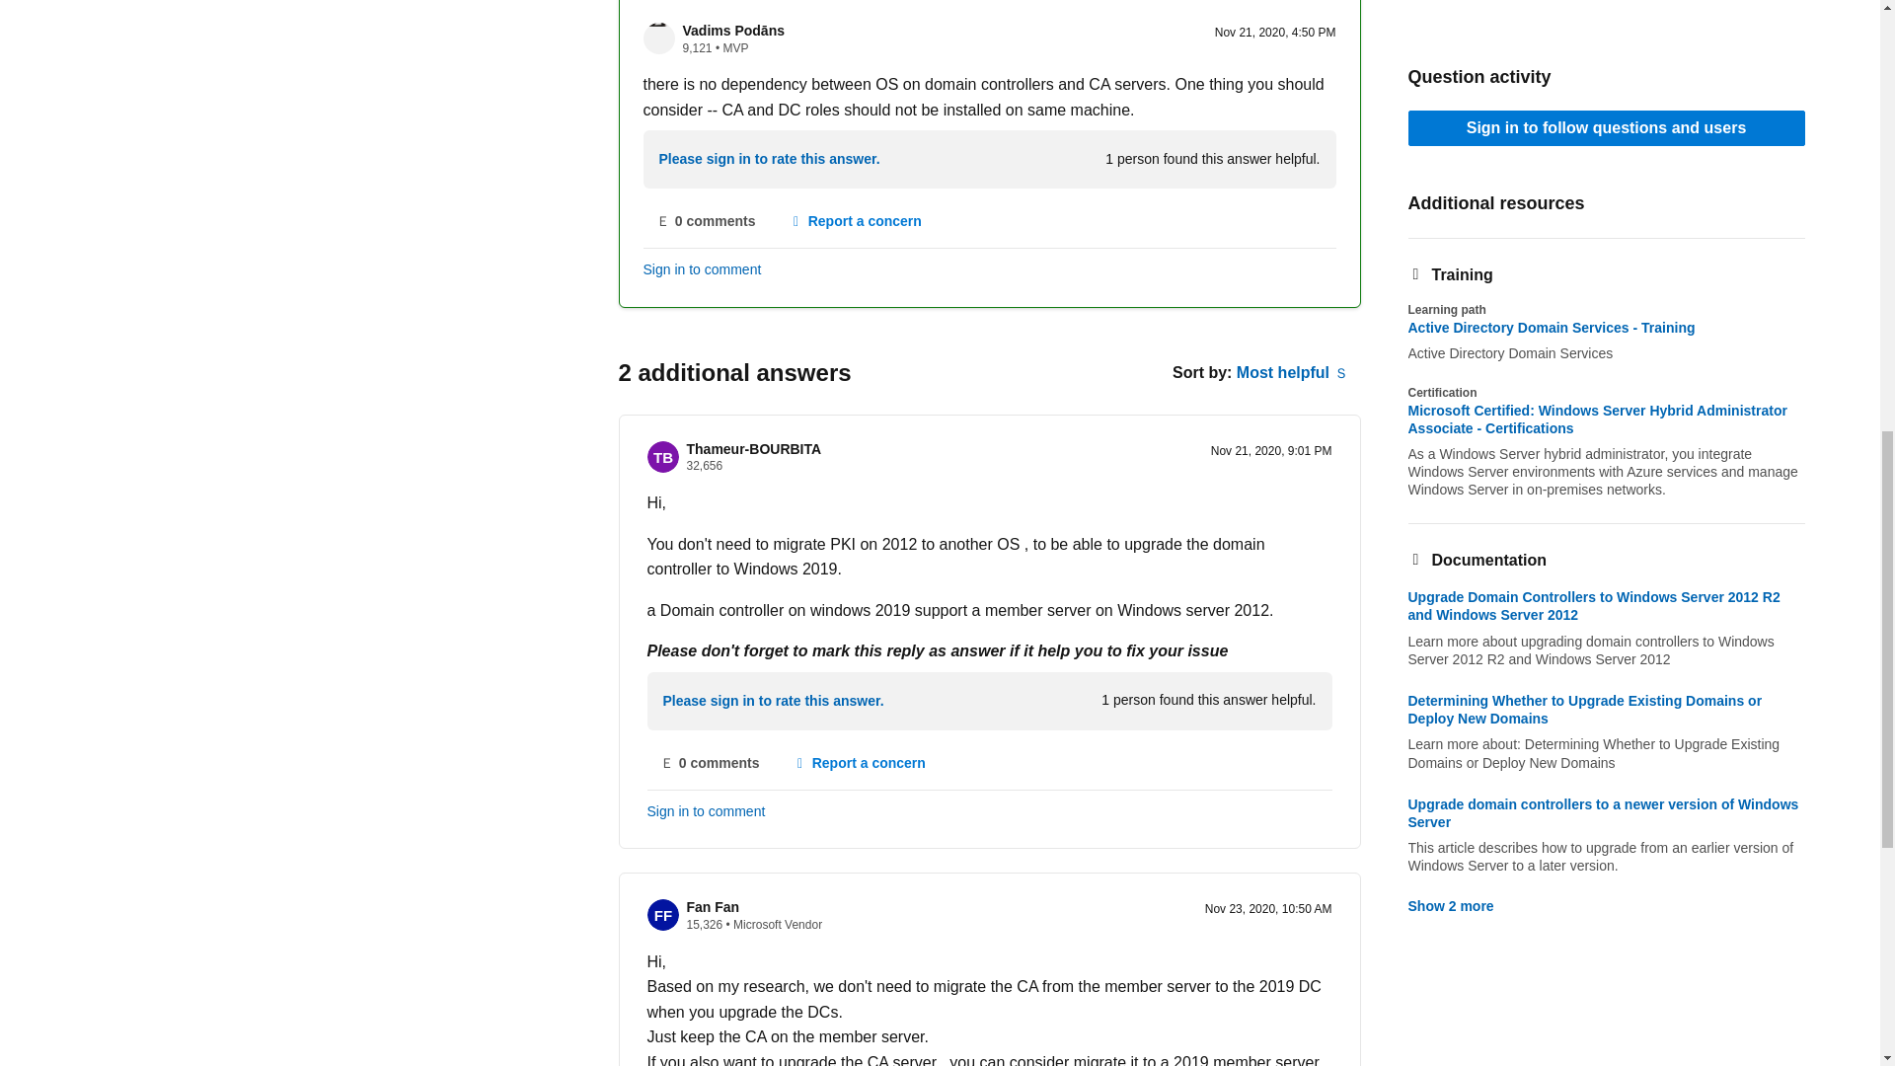 Image resolution: width=1895 pixels, height=1066 pixels. What do you see at coordinates (707, 222) in the screenshot?
I see `No comments` at bounding box center [707, 222].